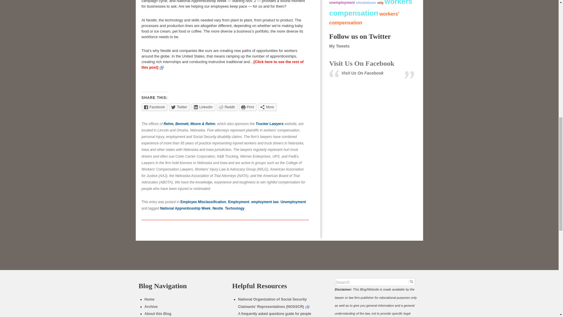  What do you see at coordinates (375, 282) in the screenshot?
I see `Search` at bounding box center [375, 282].